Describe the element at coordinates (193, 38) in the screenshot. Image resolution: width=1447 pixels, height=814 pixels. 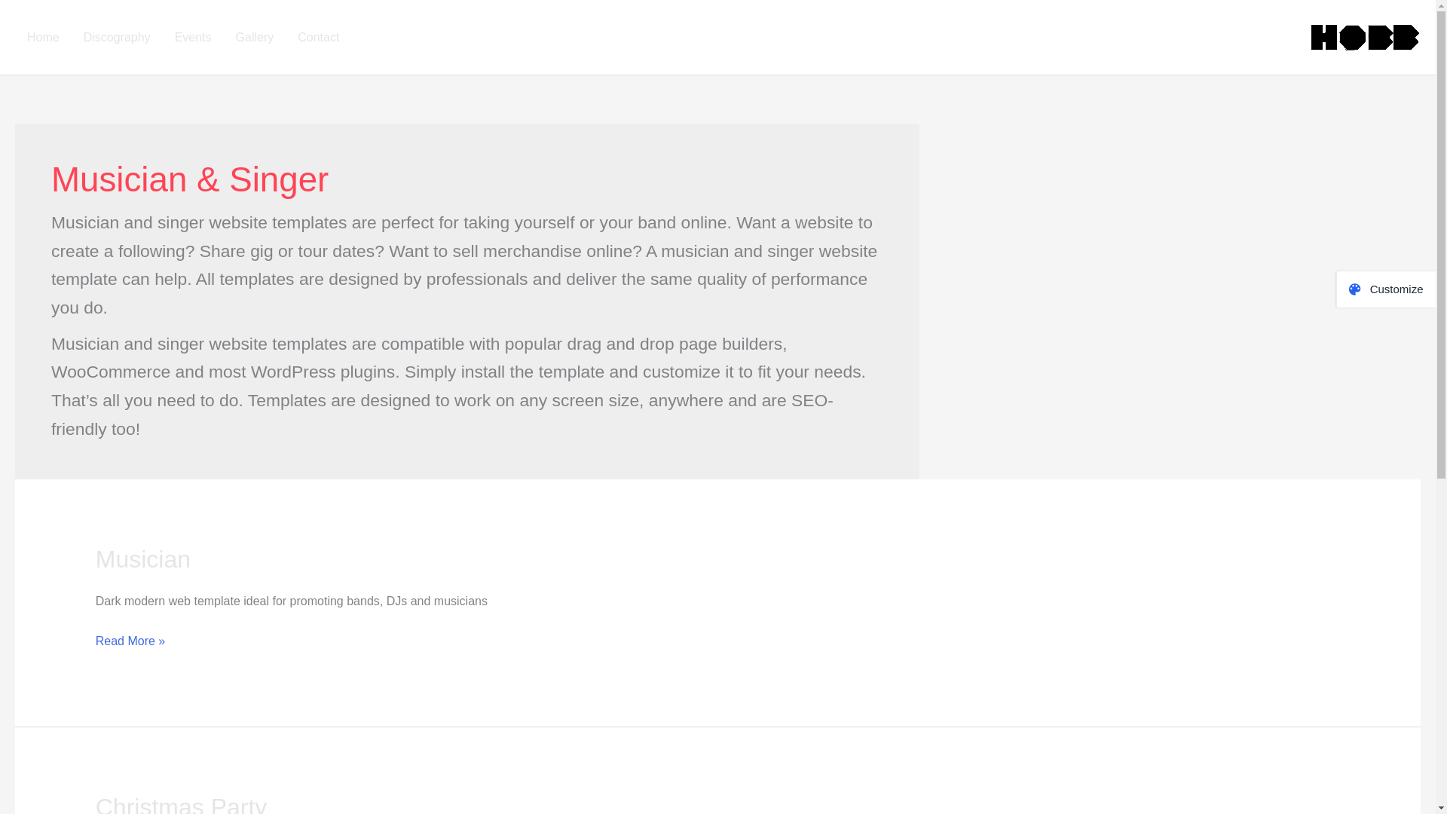
I see `Events` at that location.